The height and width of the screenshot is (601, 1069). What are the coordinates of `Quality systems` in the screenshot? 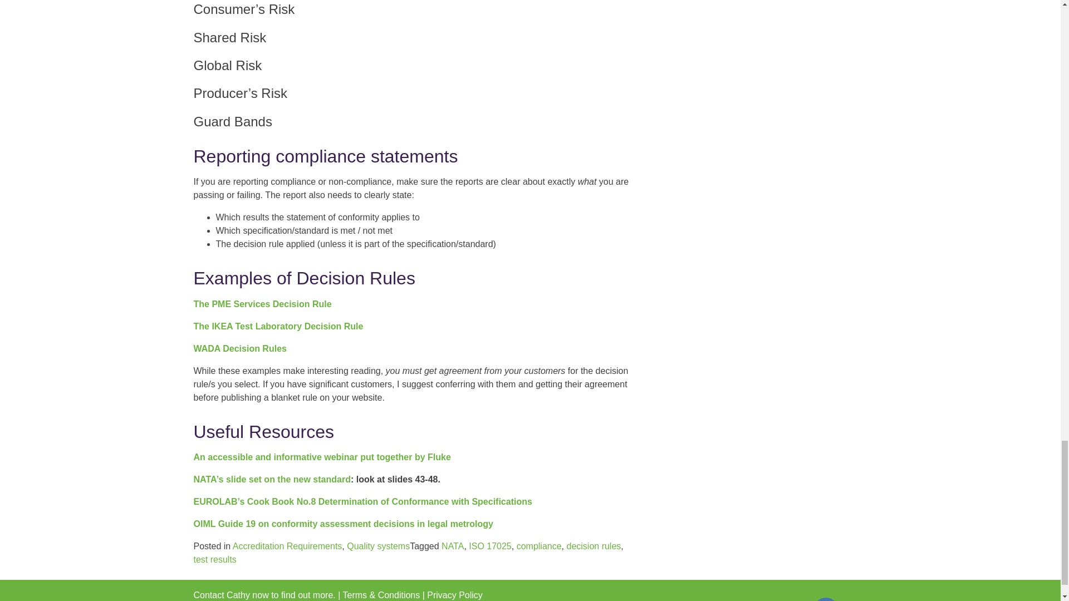 It's located at (377, 546).